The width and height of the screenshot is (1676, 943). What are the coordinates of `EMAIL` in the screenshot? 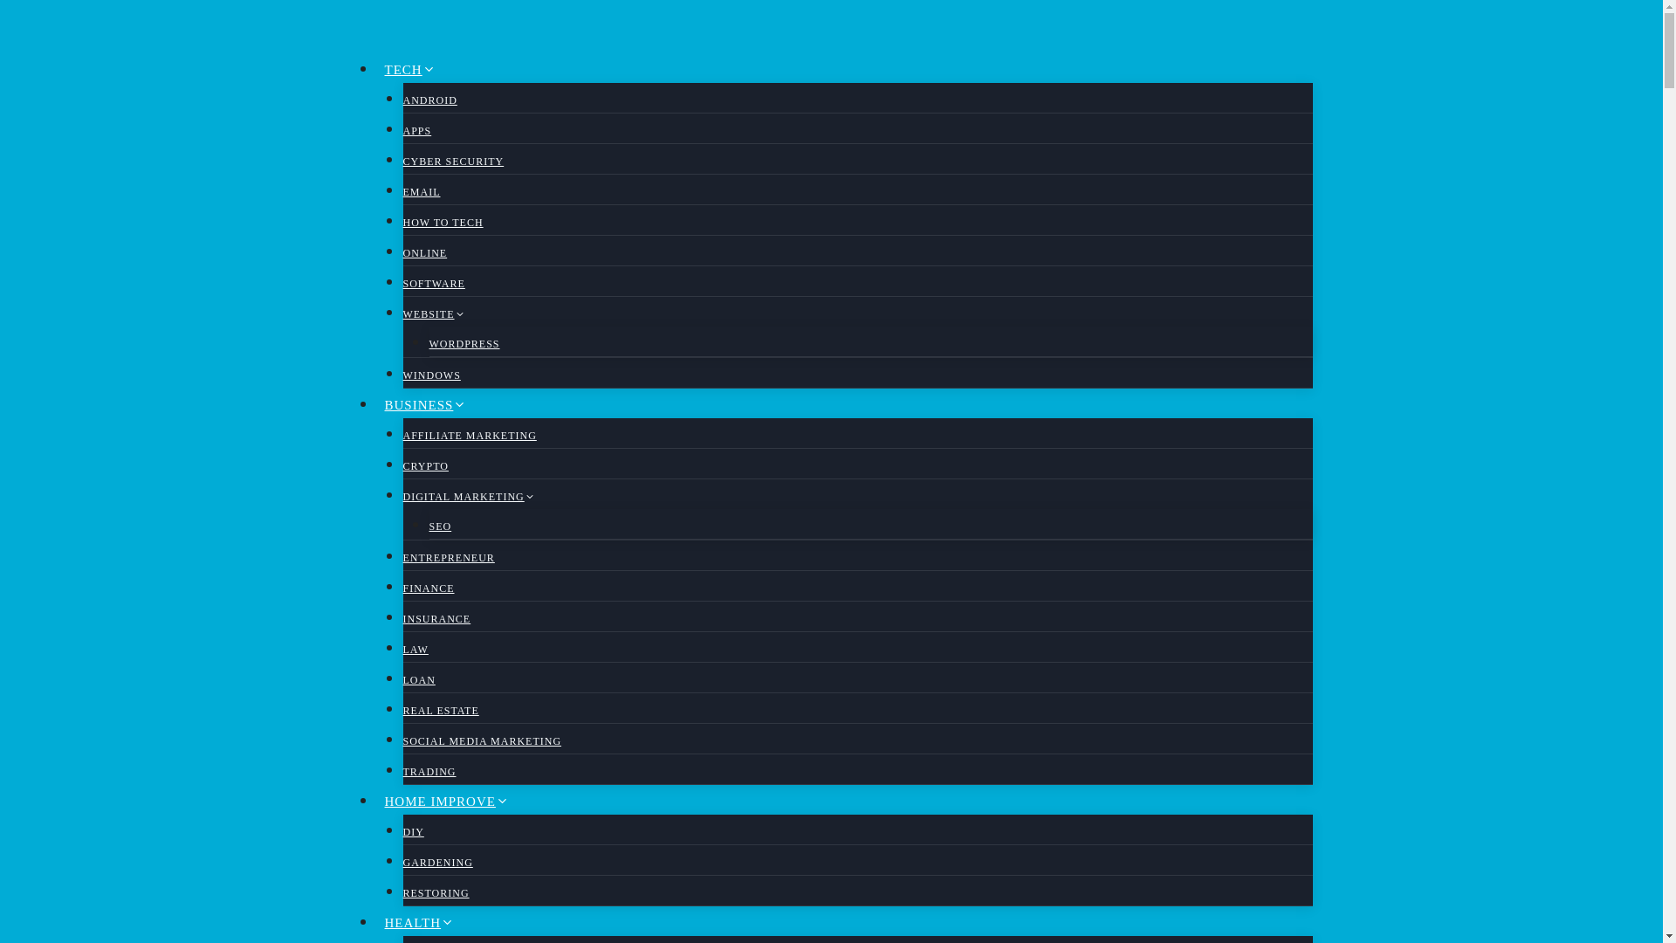 It's located at (422, 191).